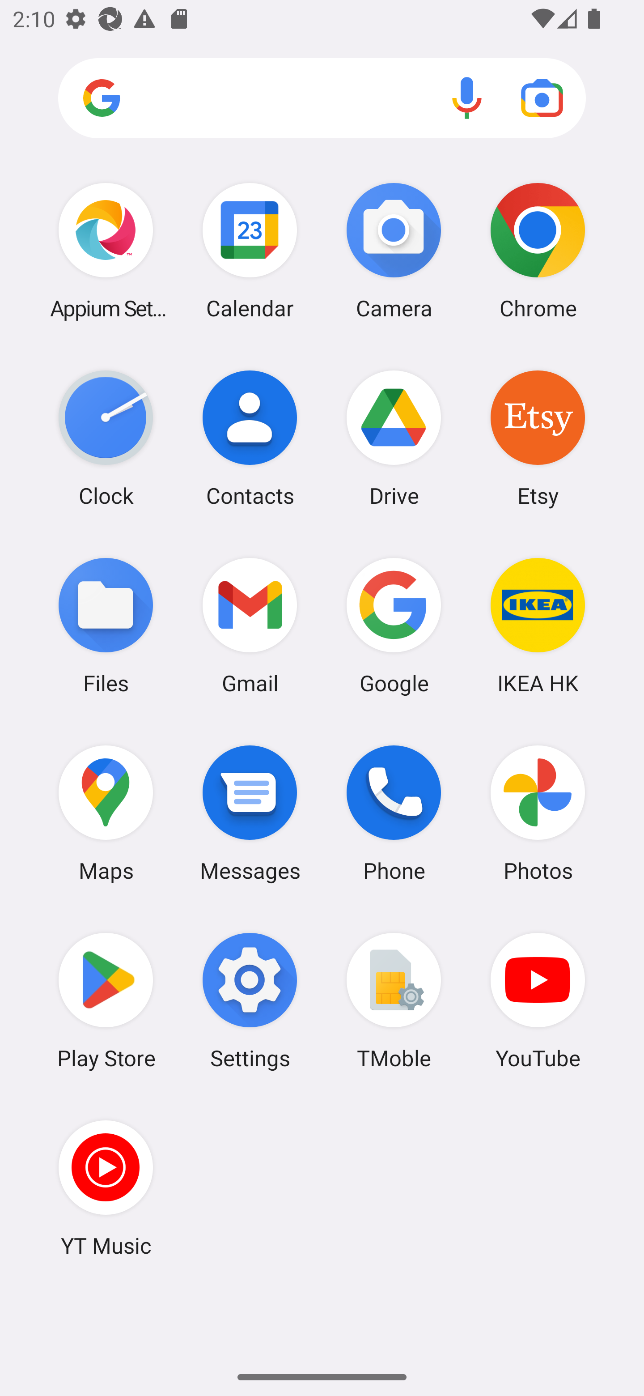 This screenshot has height=1396, width=644. What do you see at coordinates (394, 438) in the screenshot?
I see `Drive` at bounding box center [394, 438].